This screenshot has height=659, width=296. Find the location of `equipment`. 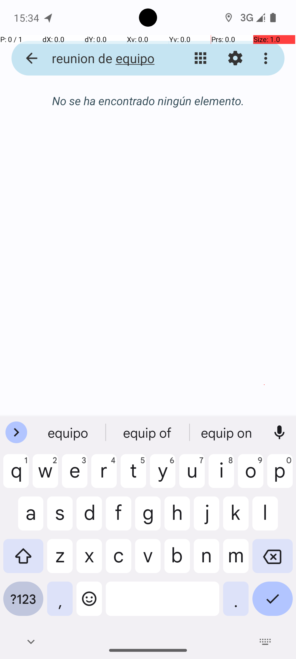

equipment is located at coordinates (227, 432).